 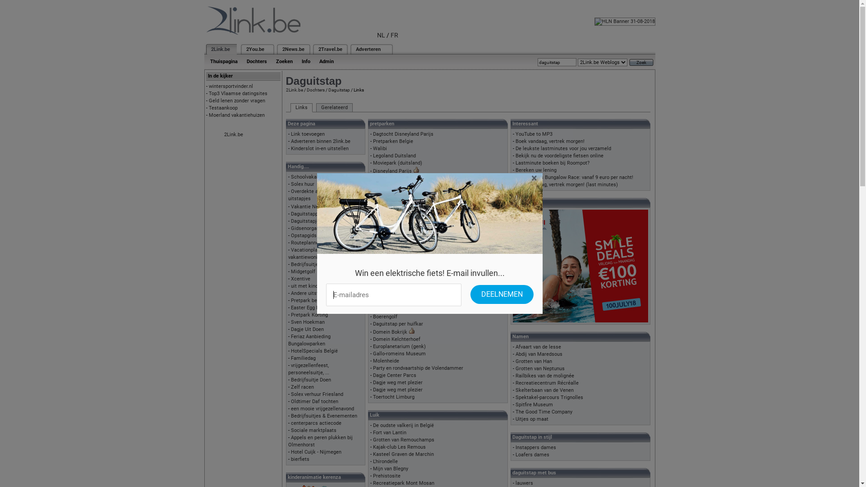 What do you see at coordinates (303, 358) in the screenshot?
I see `Familiedag` at bounding box center [303, 358].